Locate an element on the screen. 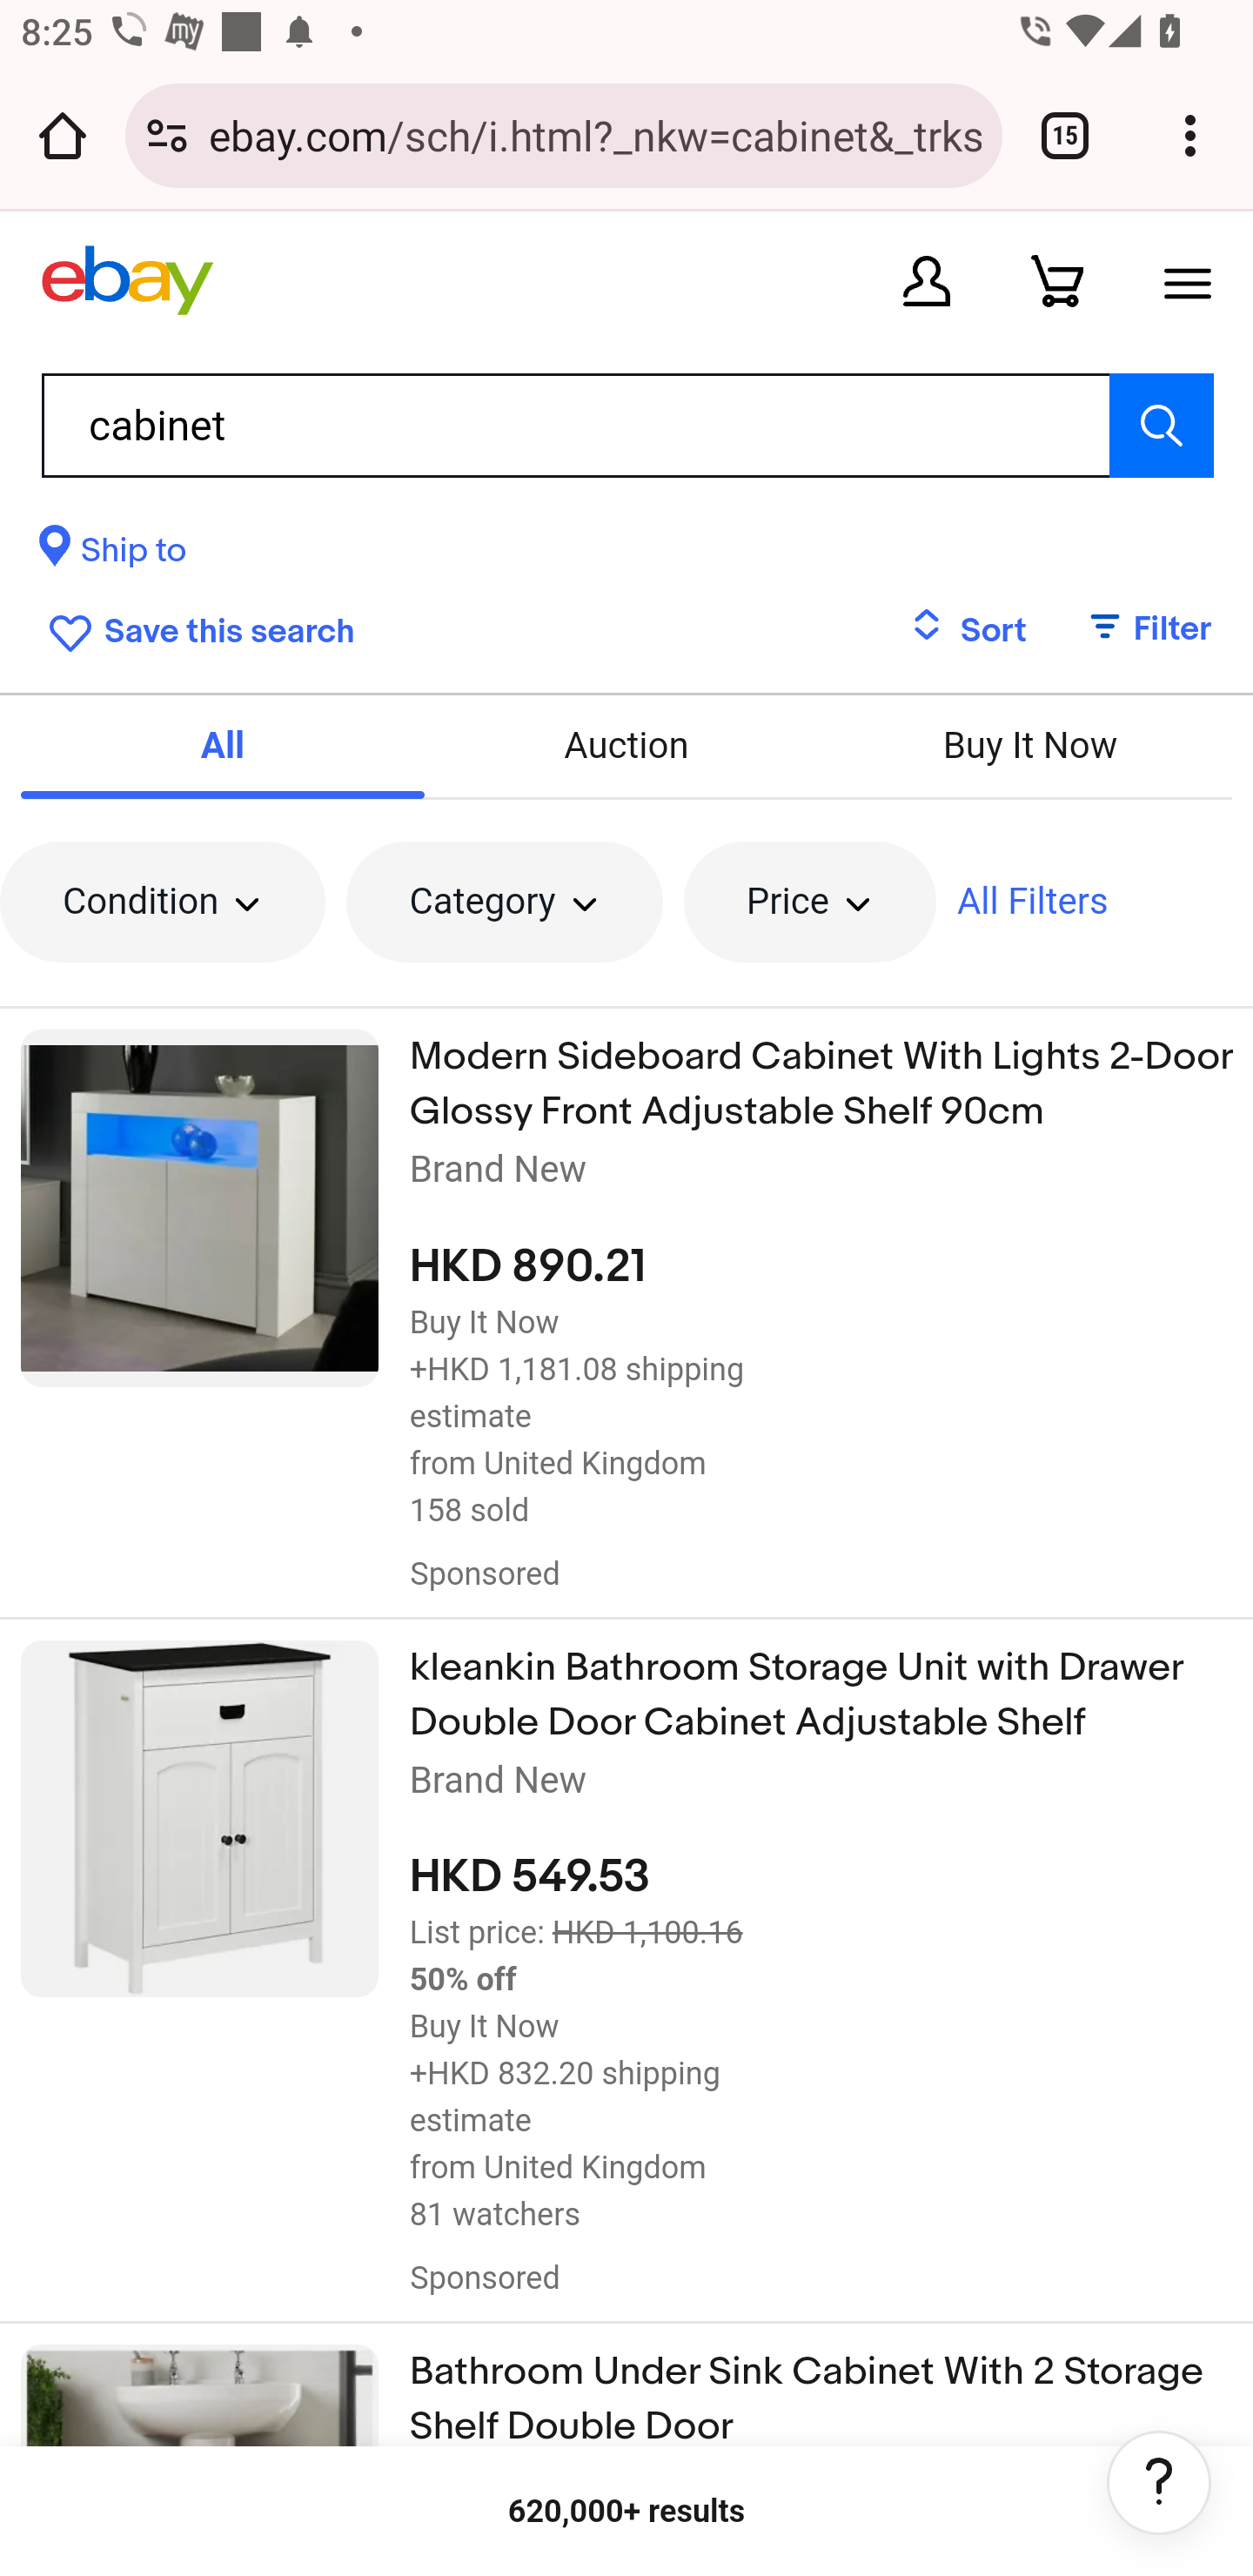  Open the home page is located at coordinates (63, 135).